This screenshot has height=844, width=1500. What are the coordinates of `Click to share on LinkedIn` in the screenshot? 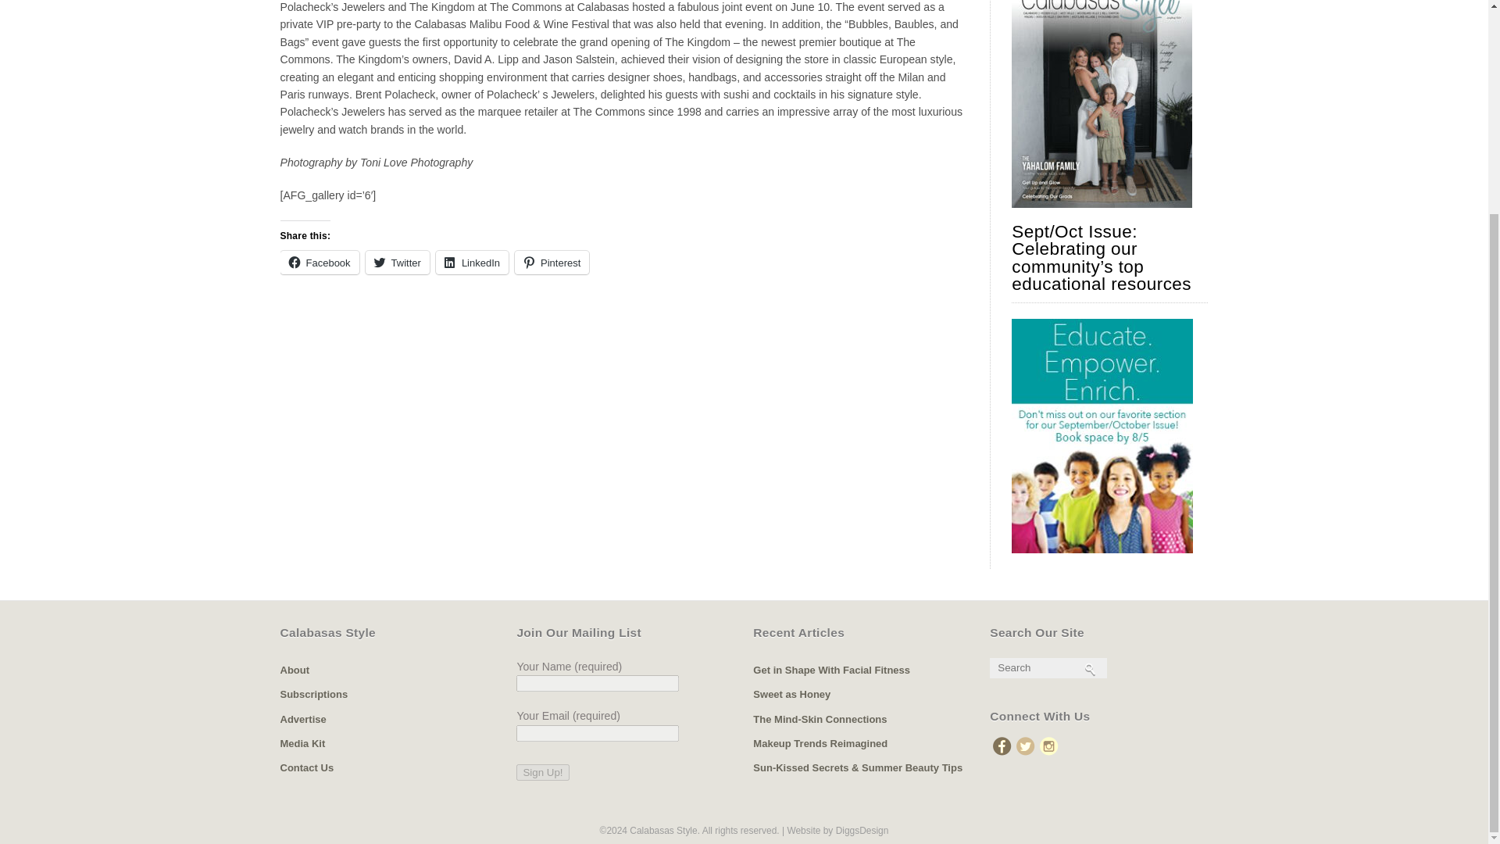 It's located at (472, 263).